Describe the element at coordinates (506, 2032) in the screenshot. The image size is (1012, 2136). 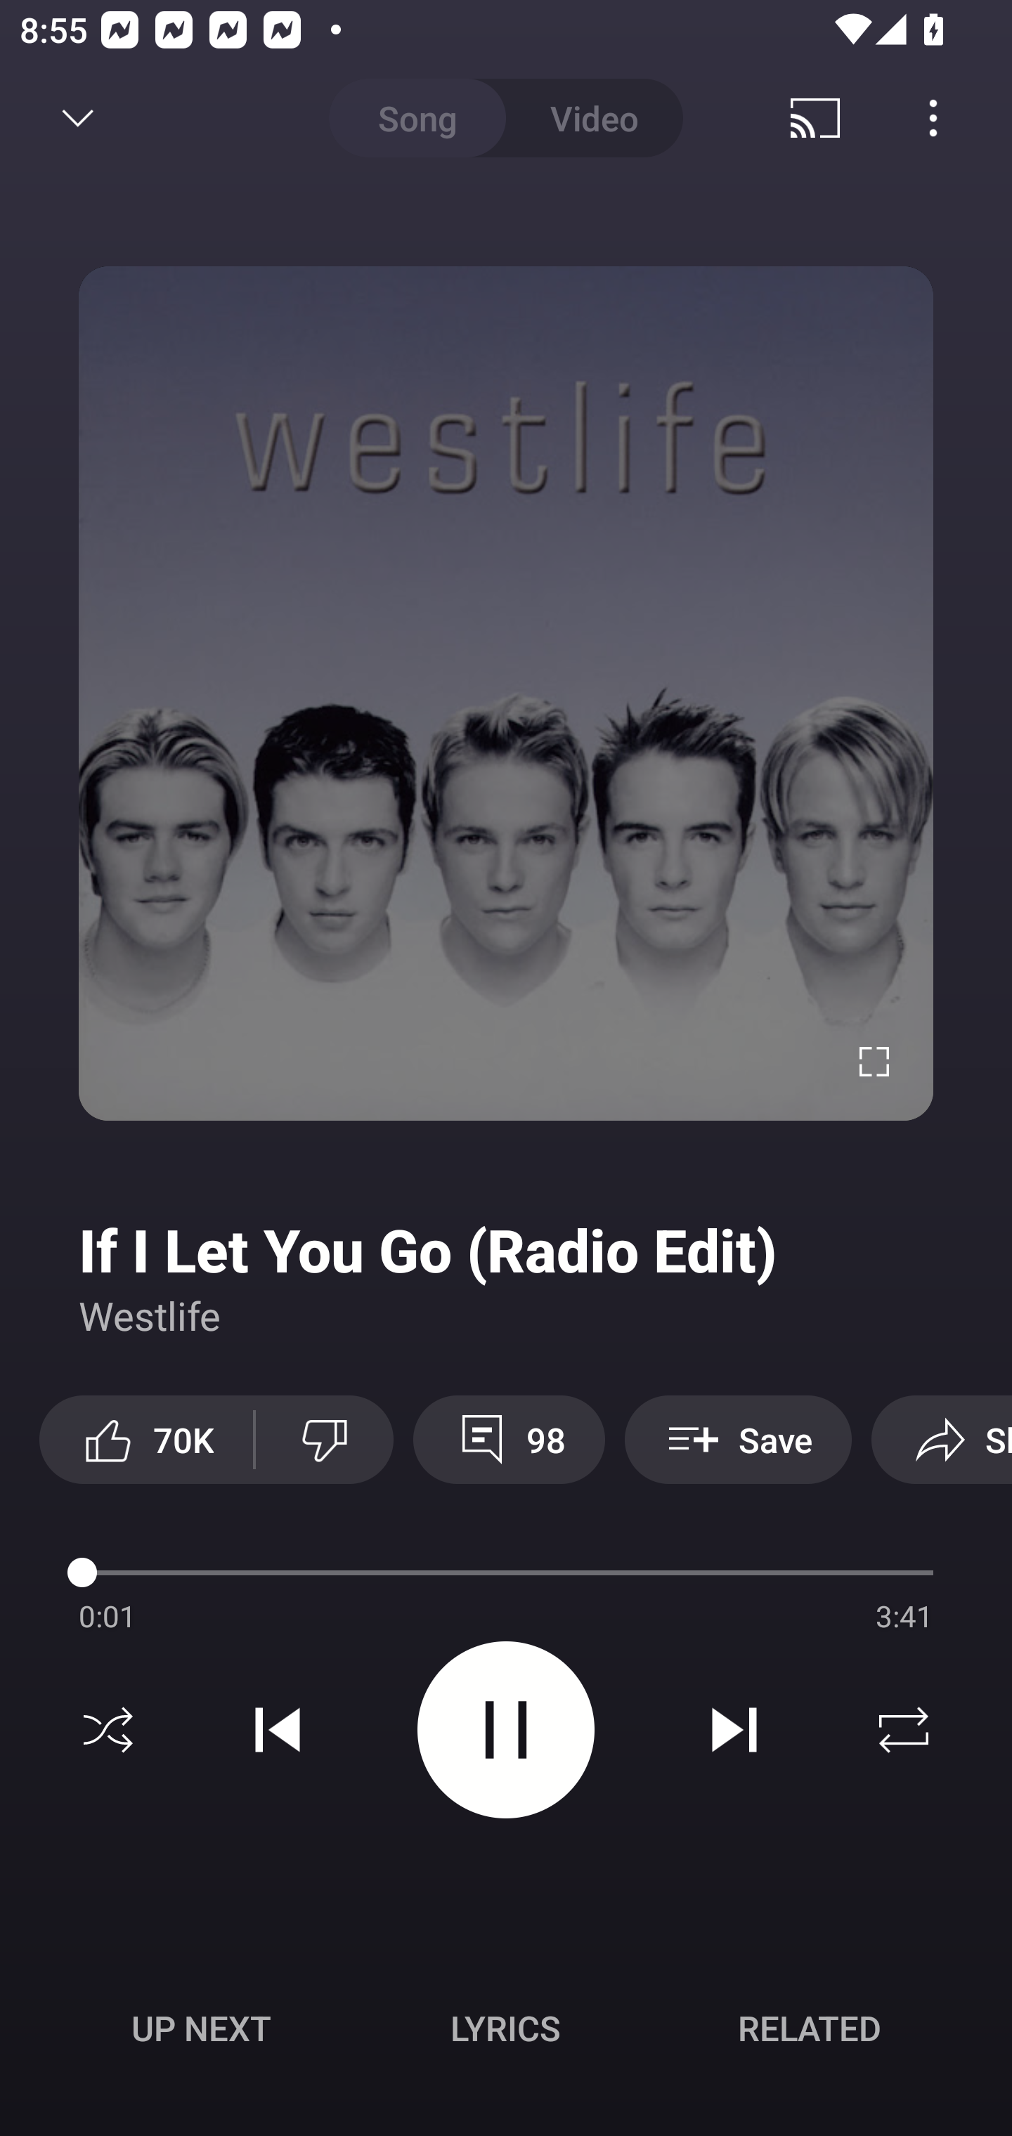
I see `Up next UP NEXT Lyrics LYRICS Related RELATED` at that location.